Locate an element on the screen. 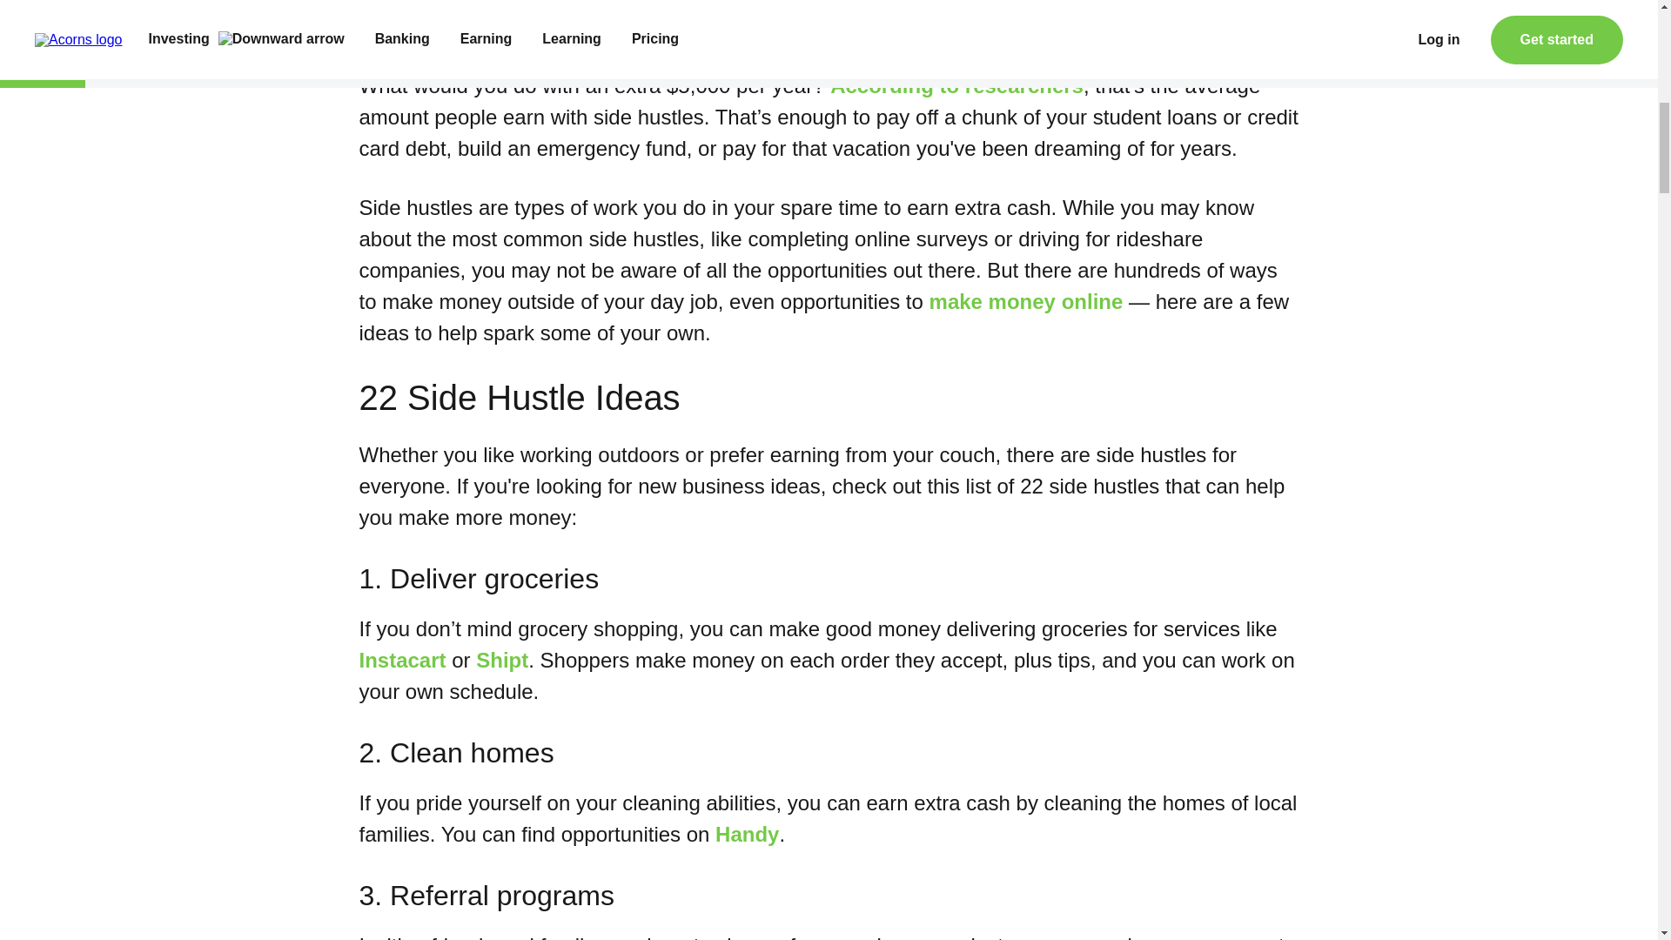 This screenshot has width=1671, height=940. make money online is located at coordinates (1025, 301).